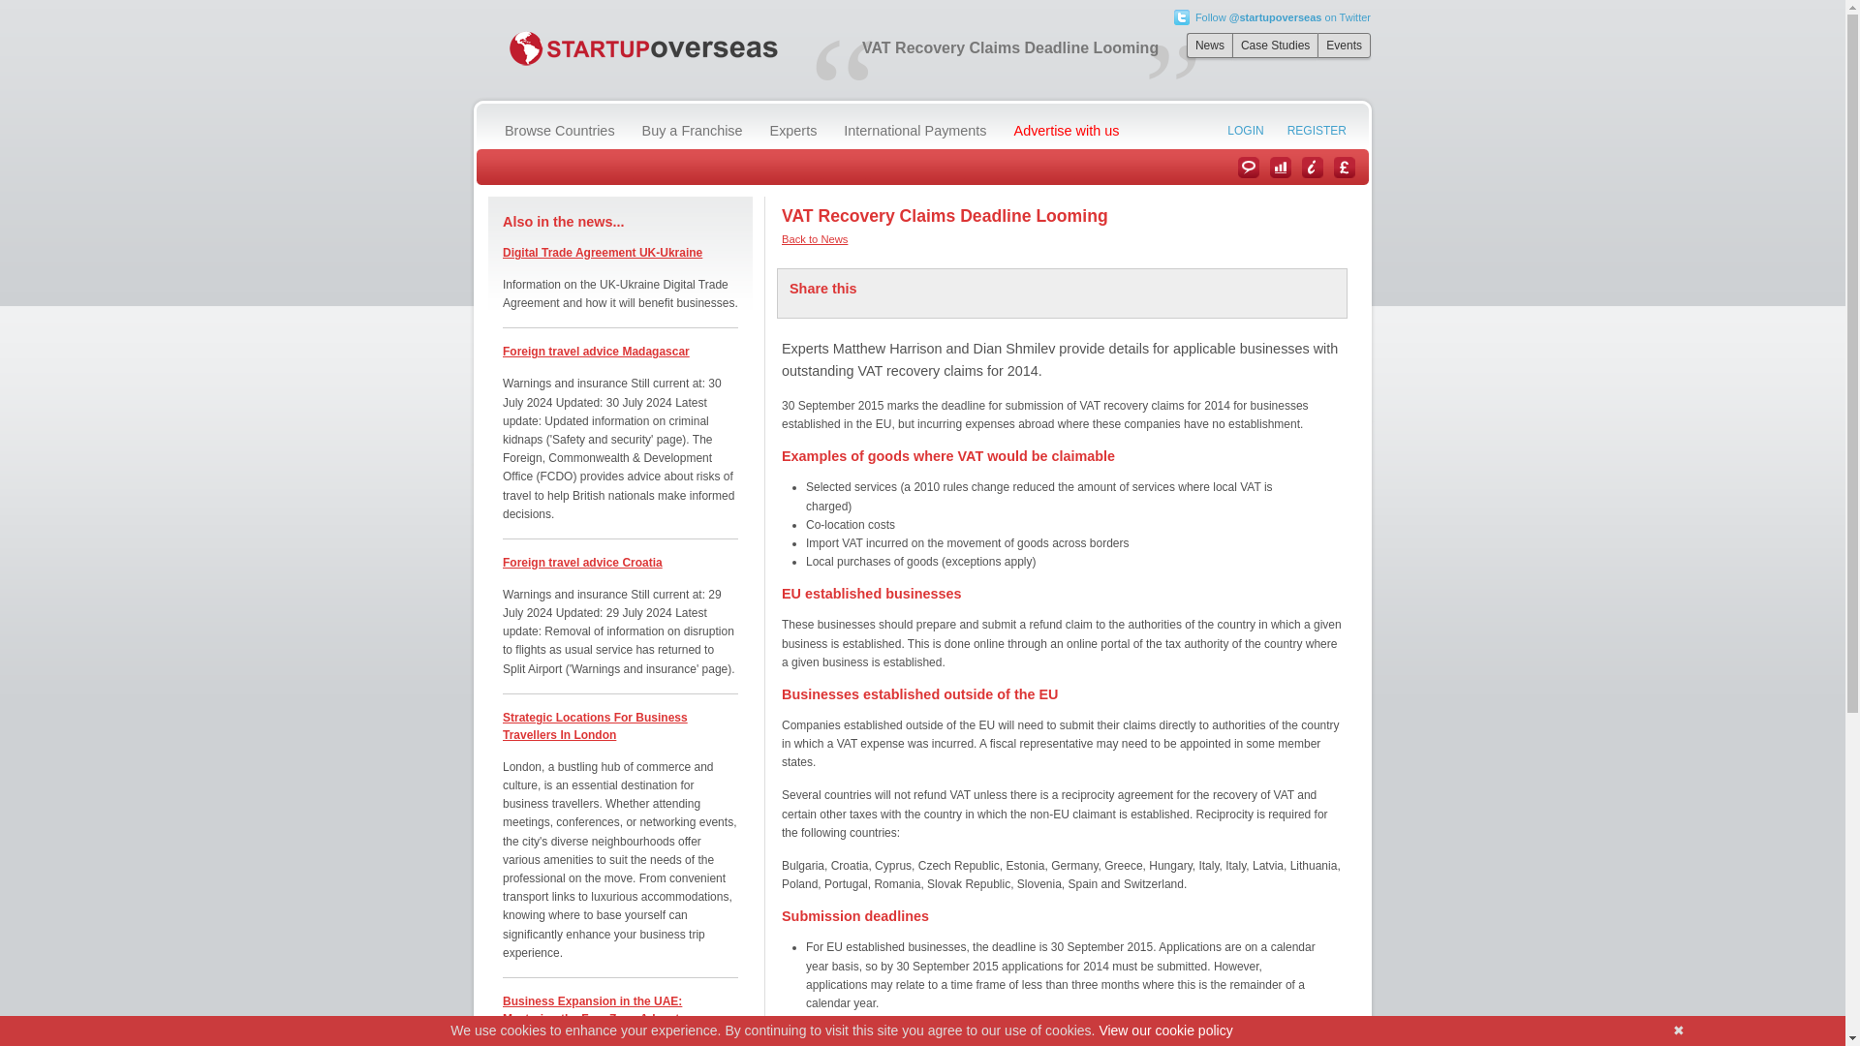 The image size is (1860, 1046). Describe the element at coordinates (1274, 45) in the screenshot. I see `Case Studies` at that location.